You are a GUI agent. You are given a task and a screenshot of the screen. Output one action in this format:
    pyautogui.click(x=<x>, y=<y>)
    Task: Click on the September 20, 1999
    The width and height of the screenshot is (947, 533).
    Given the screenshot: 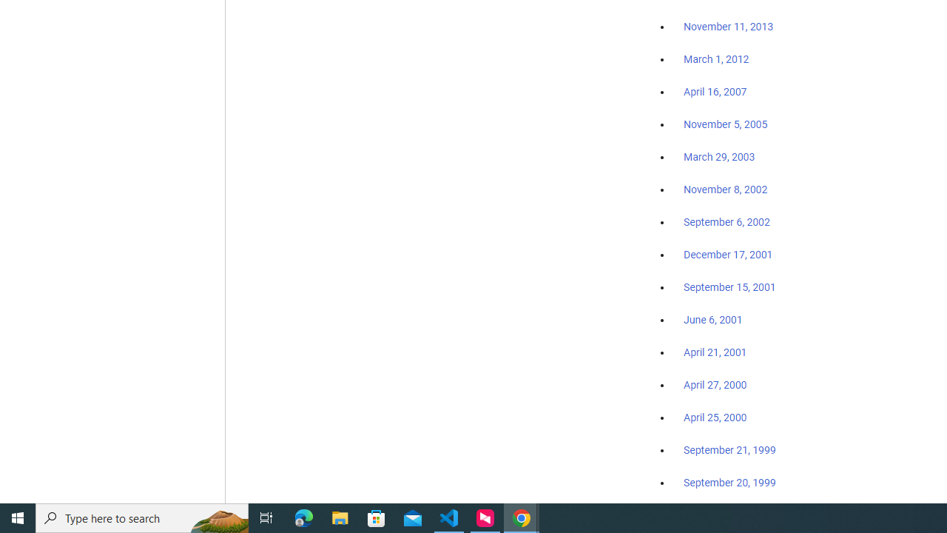 What is the action you would take?
    pyautogui.click(x=729, y=482)
    